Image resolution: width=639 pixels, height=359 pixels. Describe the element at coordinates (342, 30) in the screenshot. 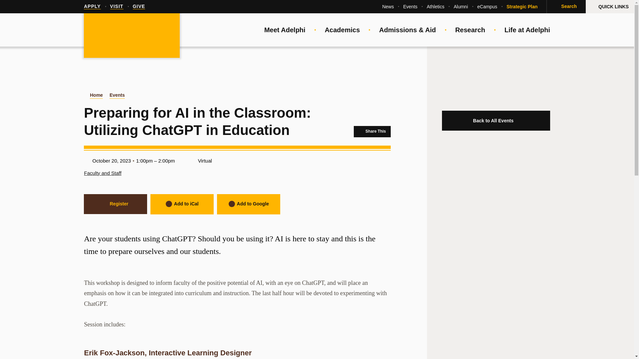

I see `Academics` at that location.